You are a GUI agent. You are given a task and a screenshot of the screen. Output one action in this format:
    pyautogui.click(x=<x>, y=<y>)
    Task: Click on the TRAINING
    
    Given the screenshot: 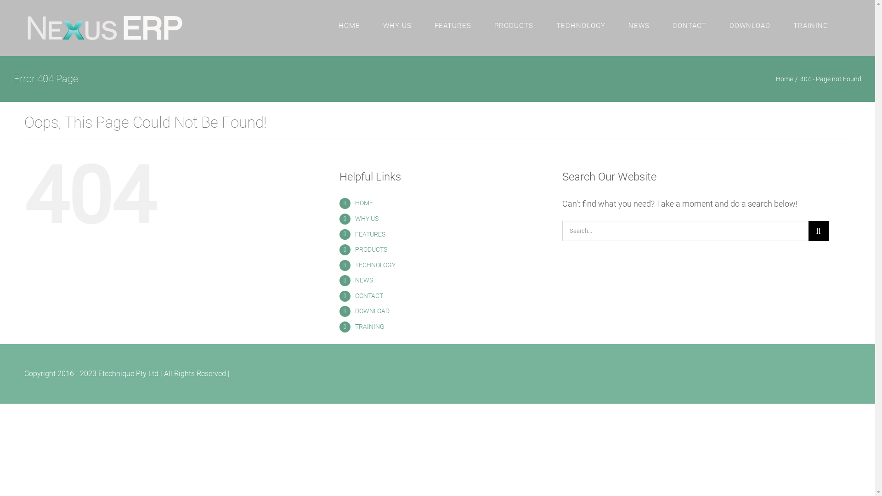 What is the action you would take?
    pyautogui.click(x=810, y=26)
    